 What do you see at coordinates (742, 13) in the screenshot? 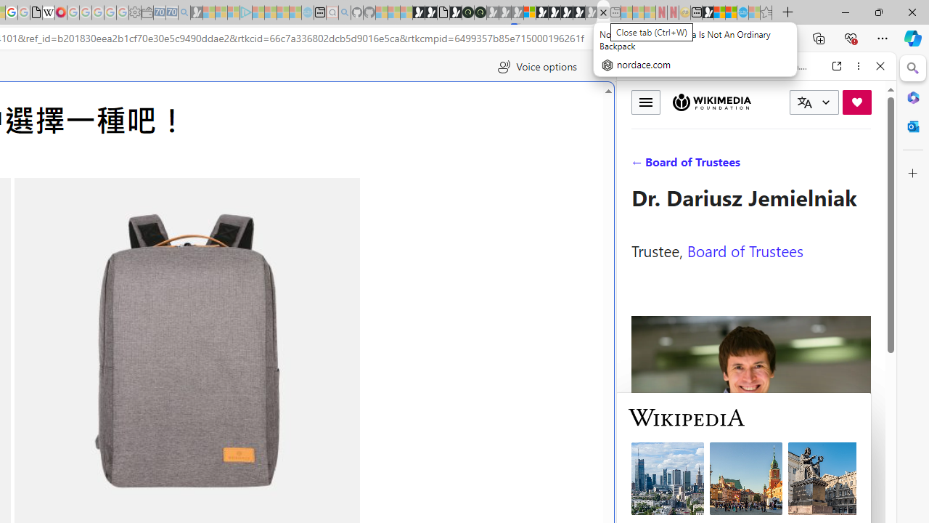
I see `Services - Maintenance | Sky Blue Bikes - Sky Blue Bikes` at bounding box center [742, 13].